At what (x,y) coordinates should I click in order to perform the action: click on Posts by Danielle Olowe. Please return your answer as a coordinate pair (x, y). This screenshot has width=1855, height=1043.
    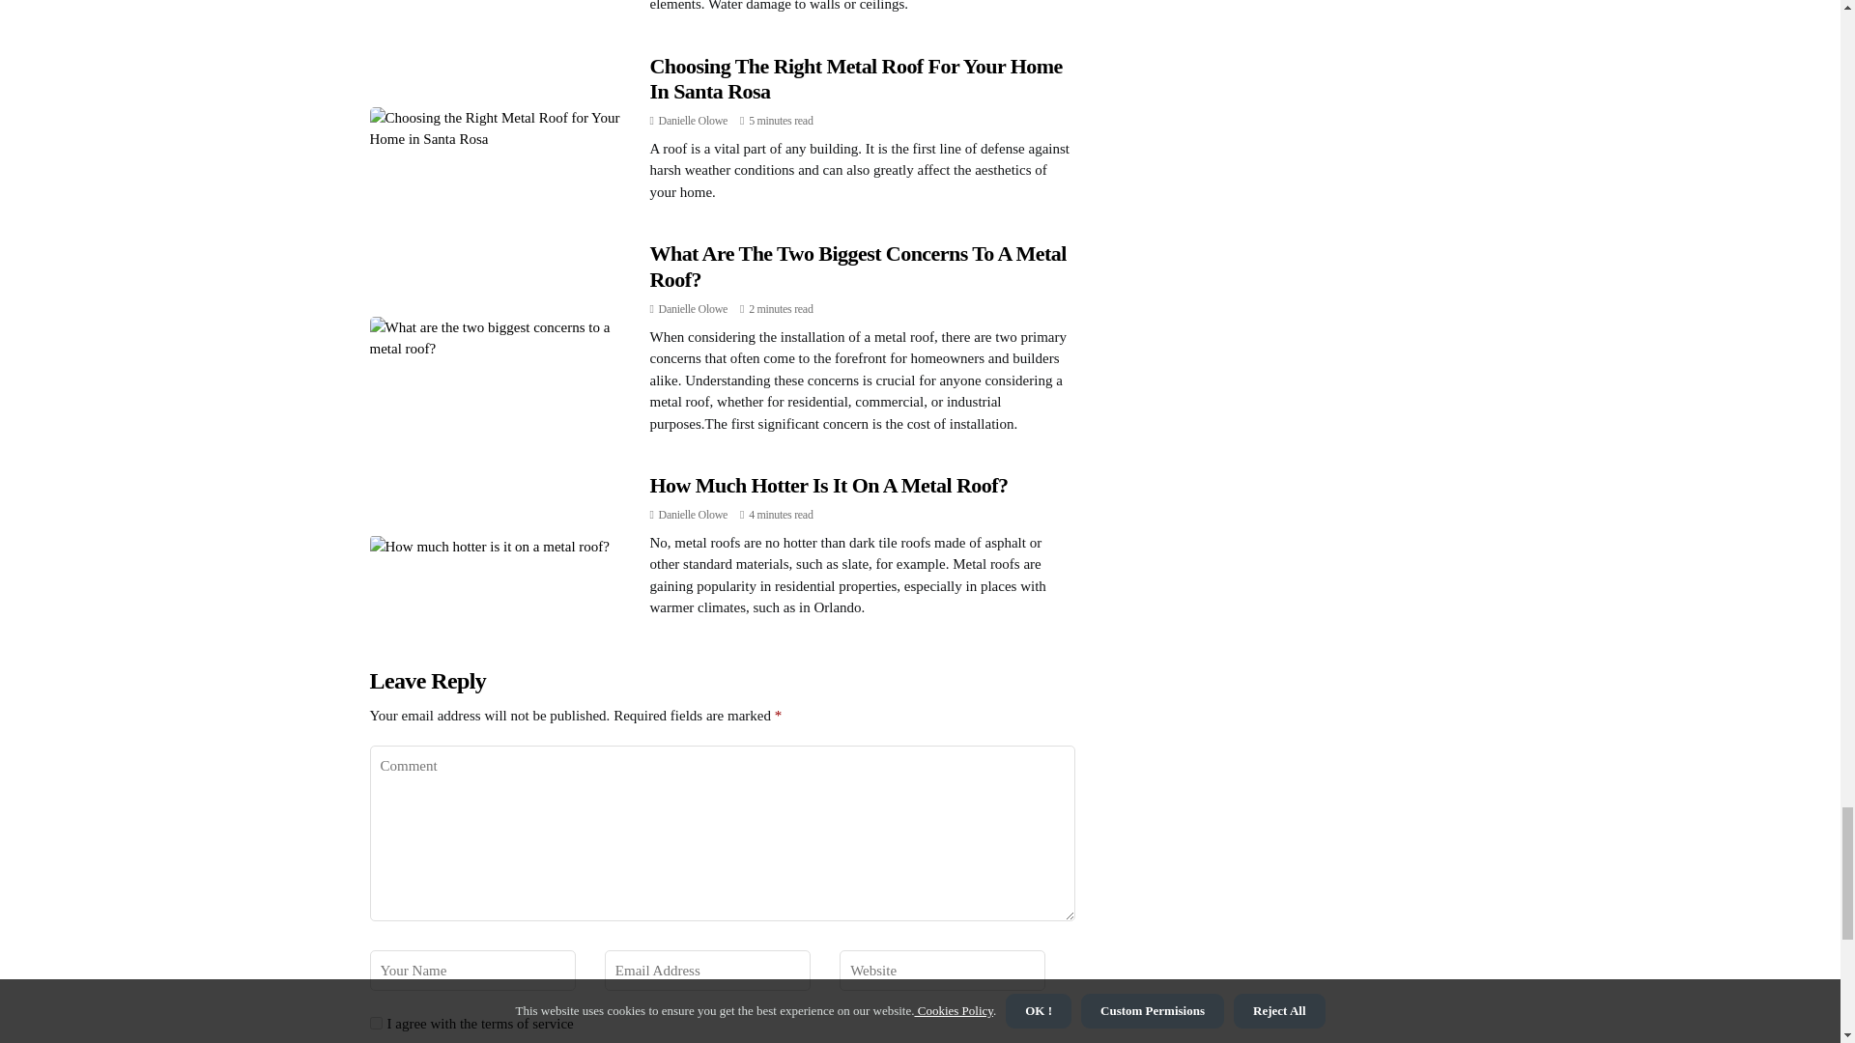
    Looking at the image, I should click on (692, 514).